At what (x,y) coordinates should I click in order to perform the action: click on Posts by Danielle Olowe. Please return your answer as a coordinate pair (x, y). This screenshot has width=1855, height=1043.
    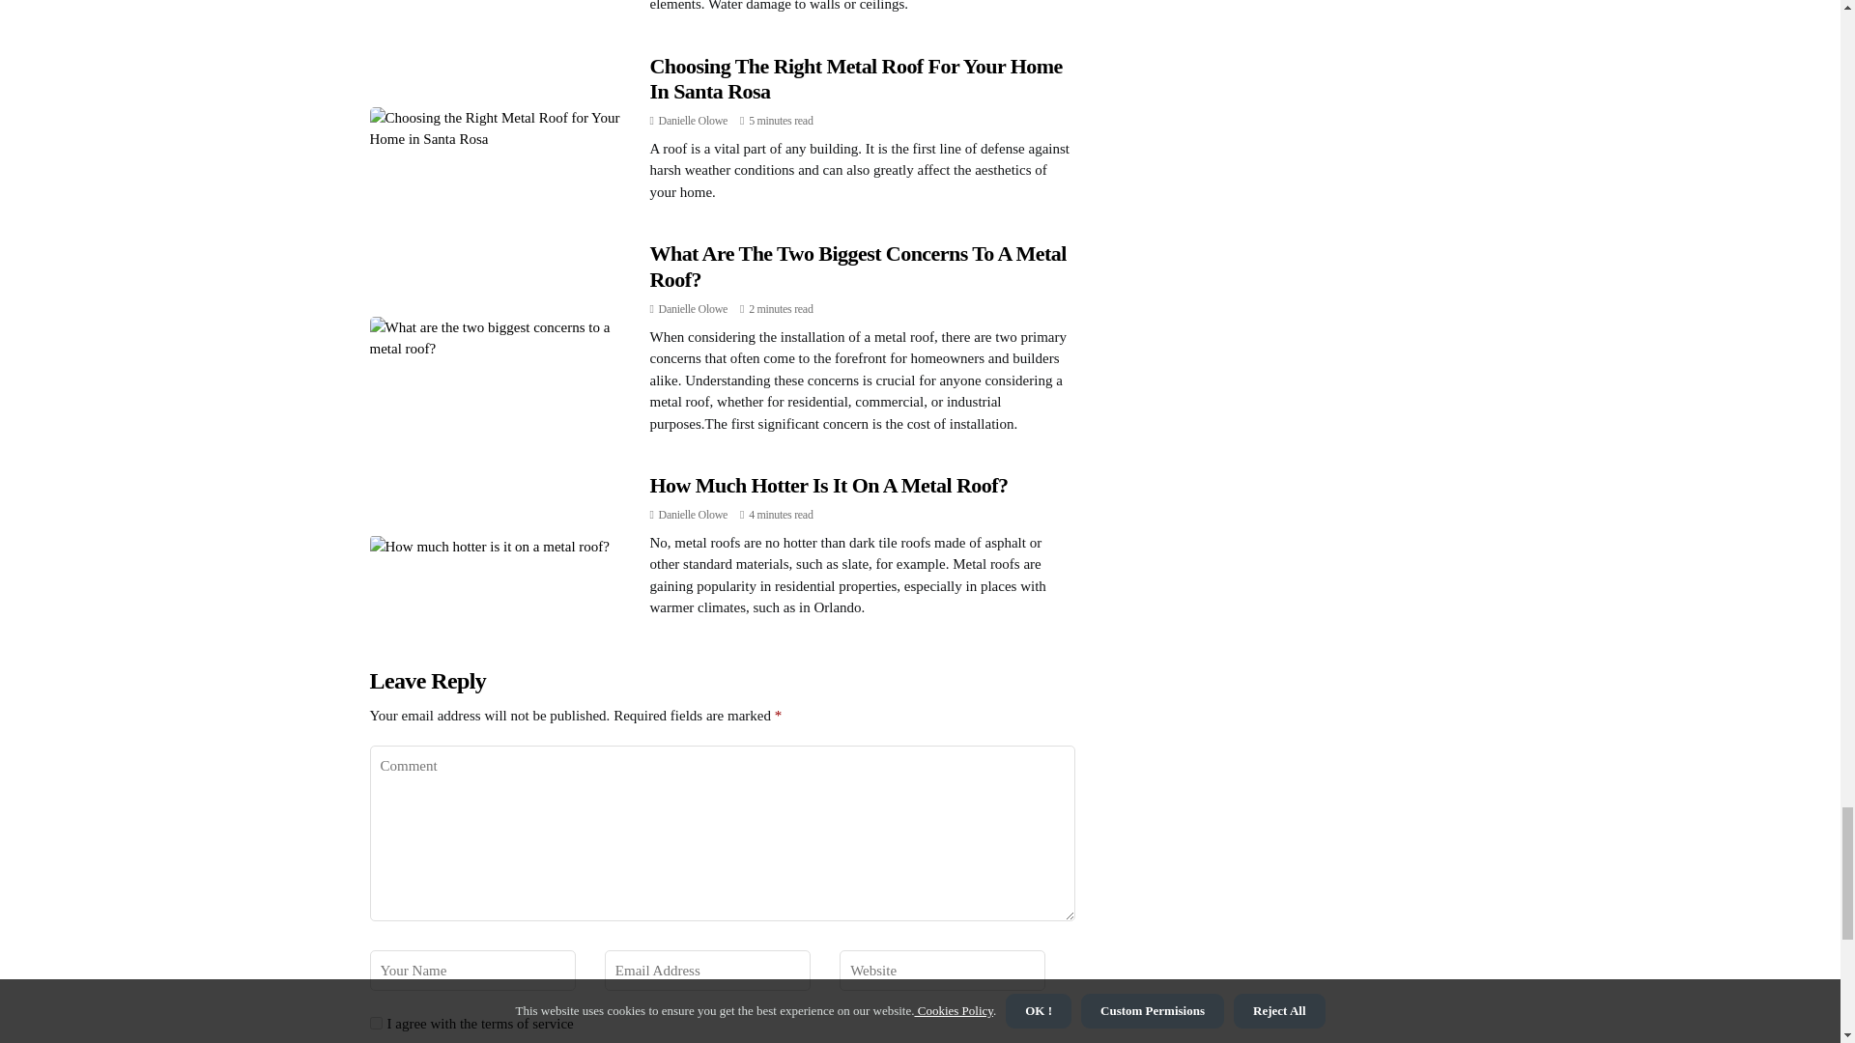
    Looking at the image, I should click on (692, 514).